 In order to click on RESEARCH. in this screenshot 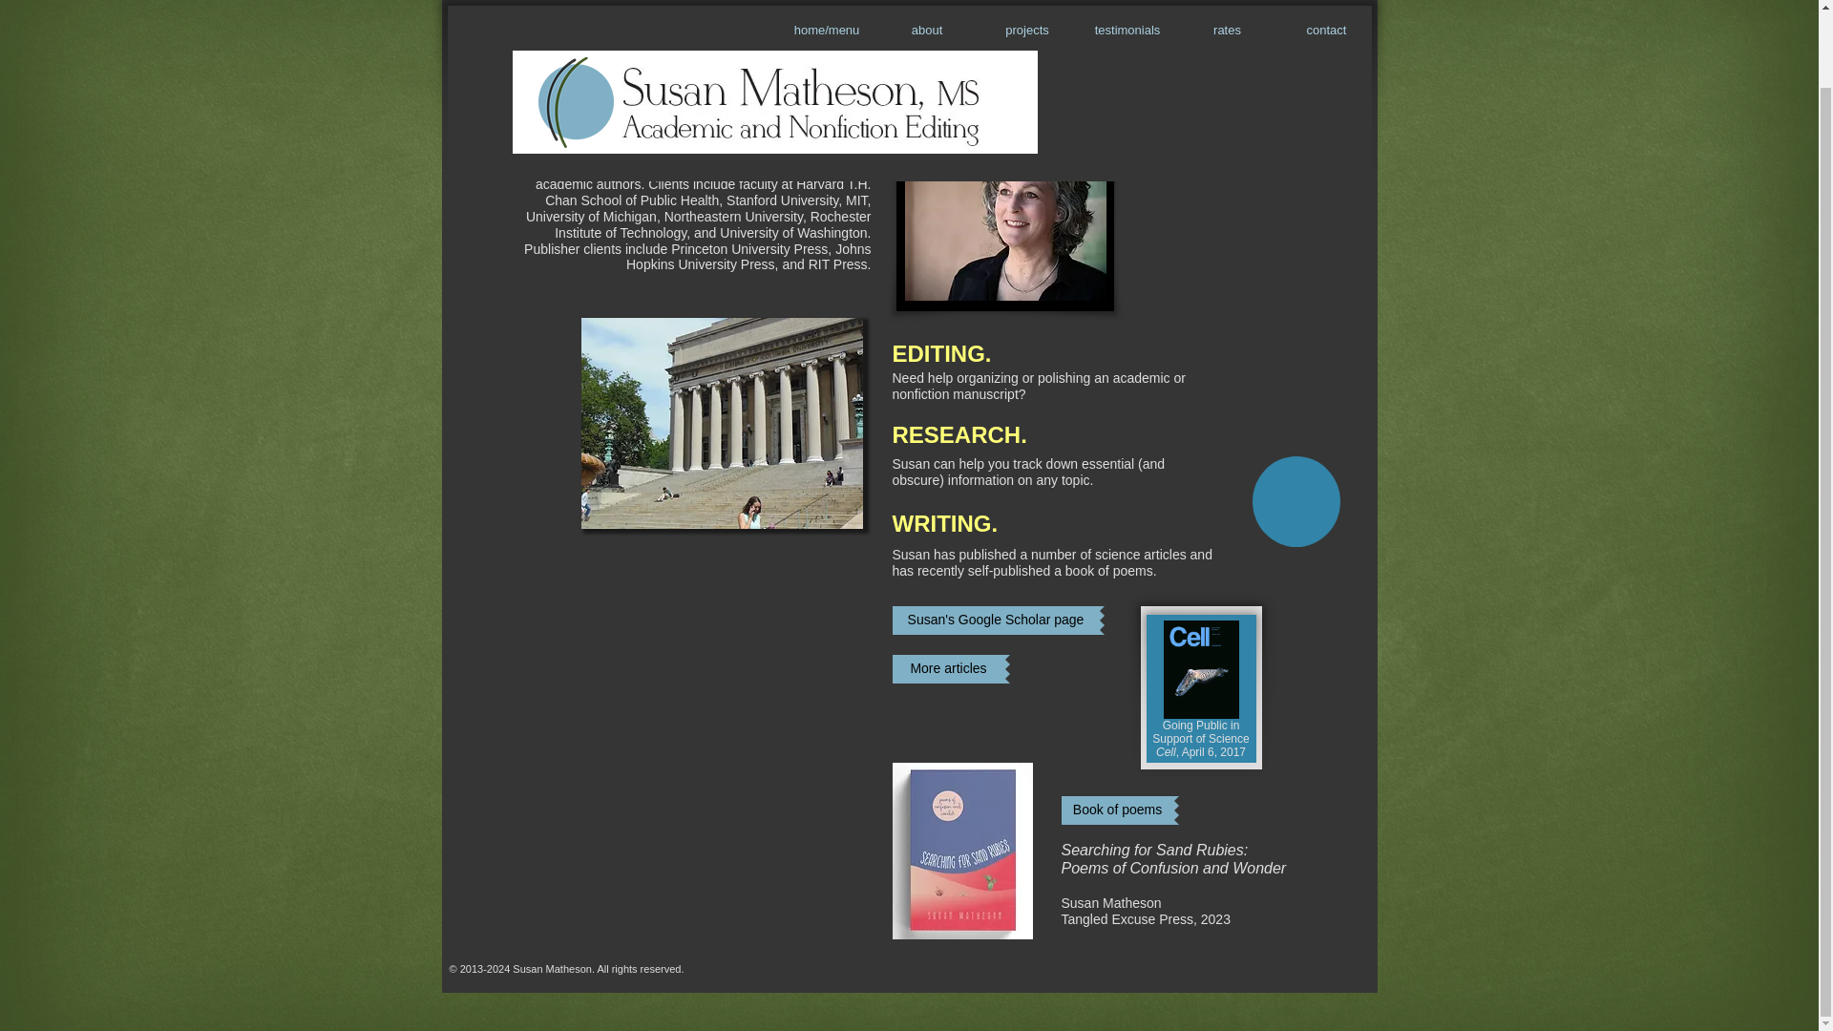, I will do `click(959, 430)`.